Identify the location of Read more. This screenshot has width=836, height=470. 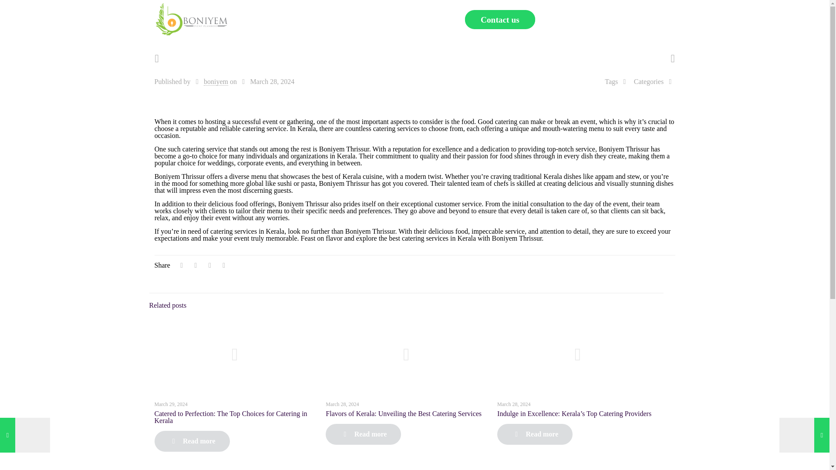
(535, 434).